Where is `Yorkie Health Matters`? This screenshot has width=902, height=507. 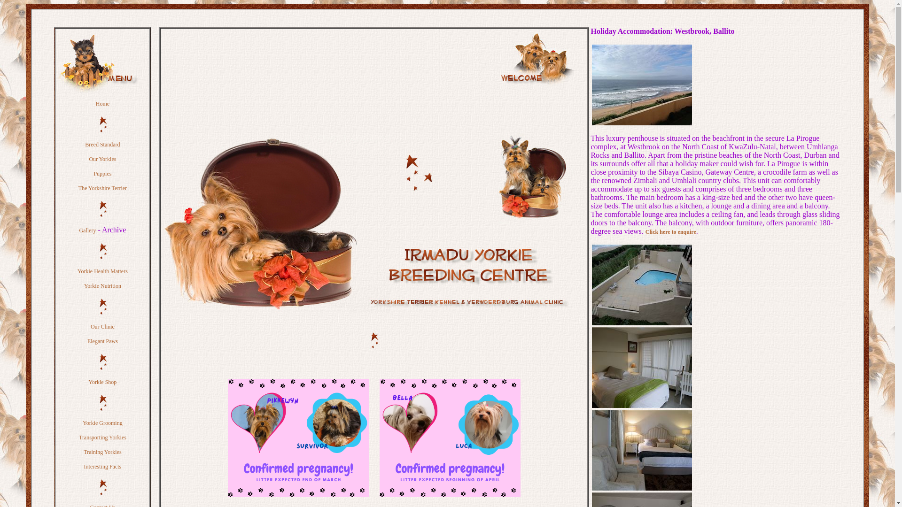
Yorkie Health Matters is located at coordinates (102, 271).